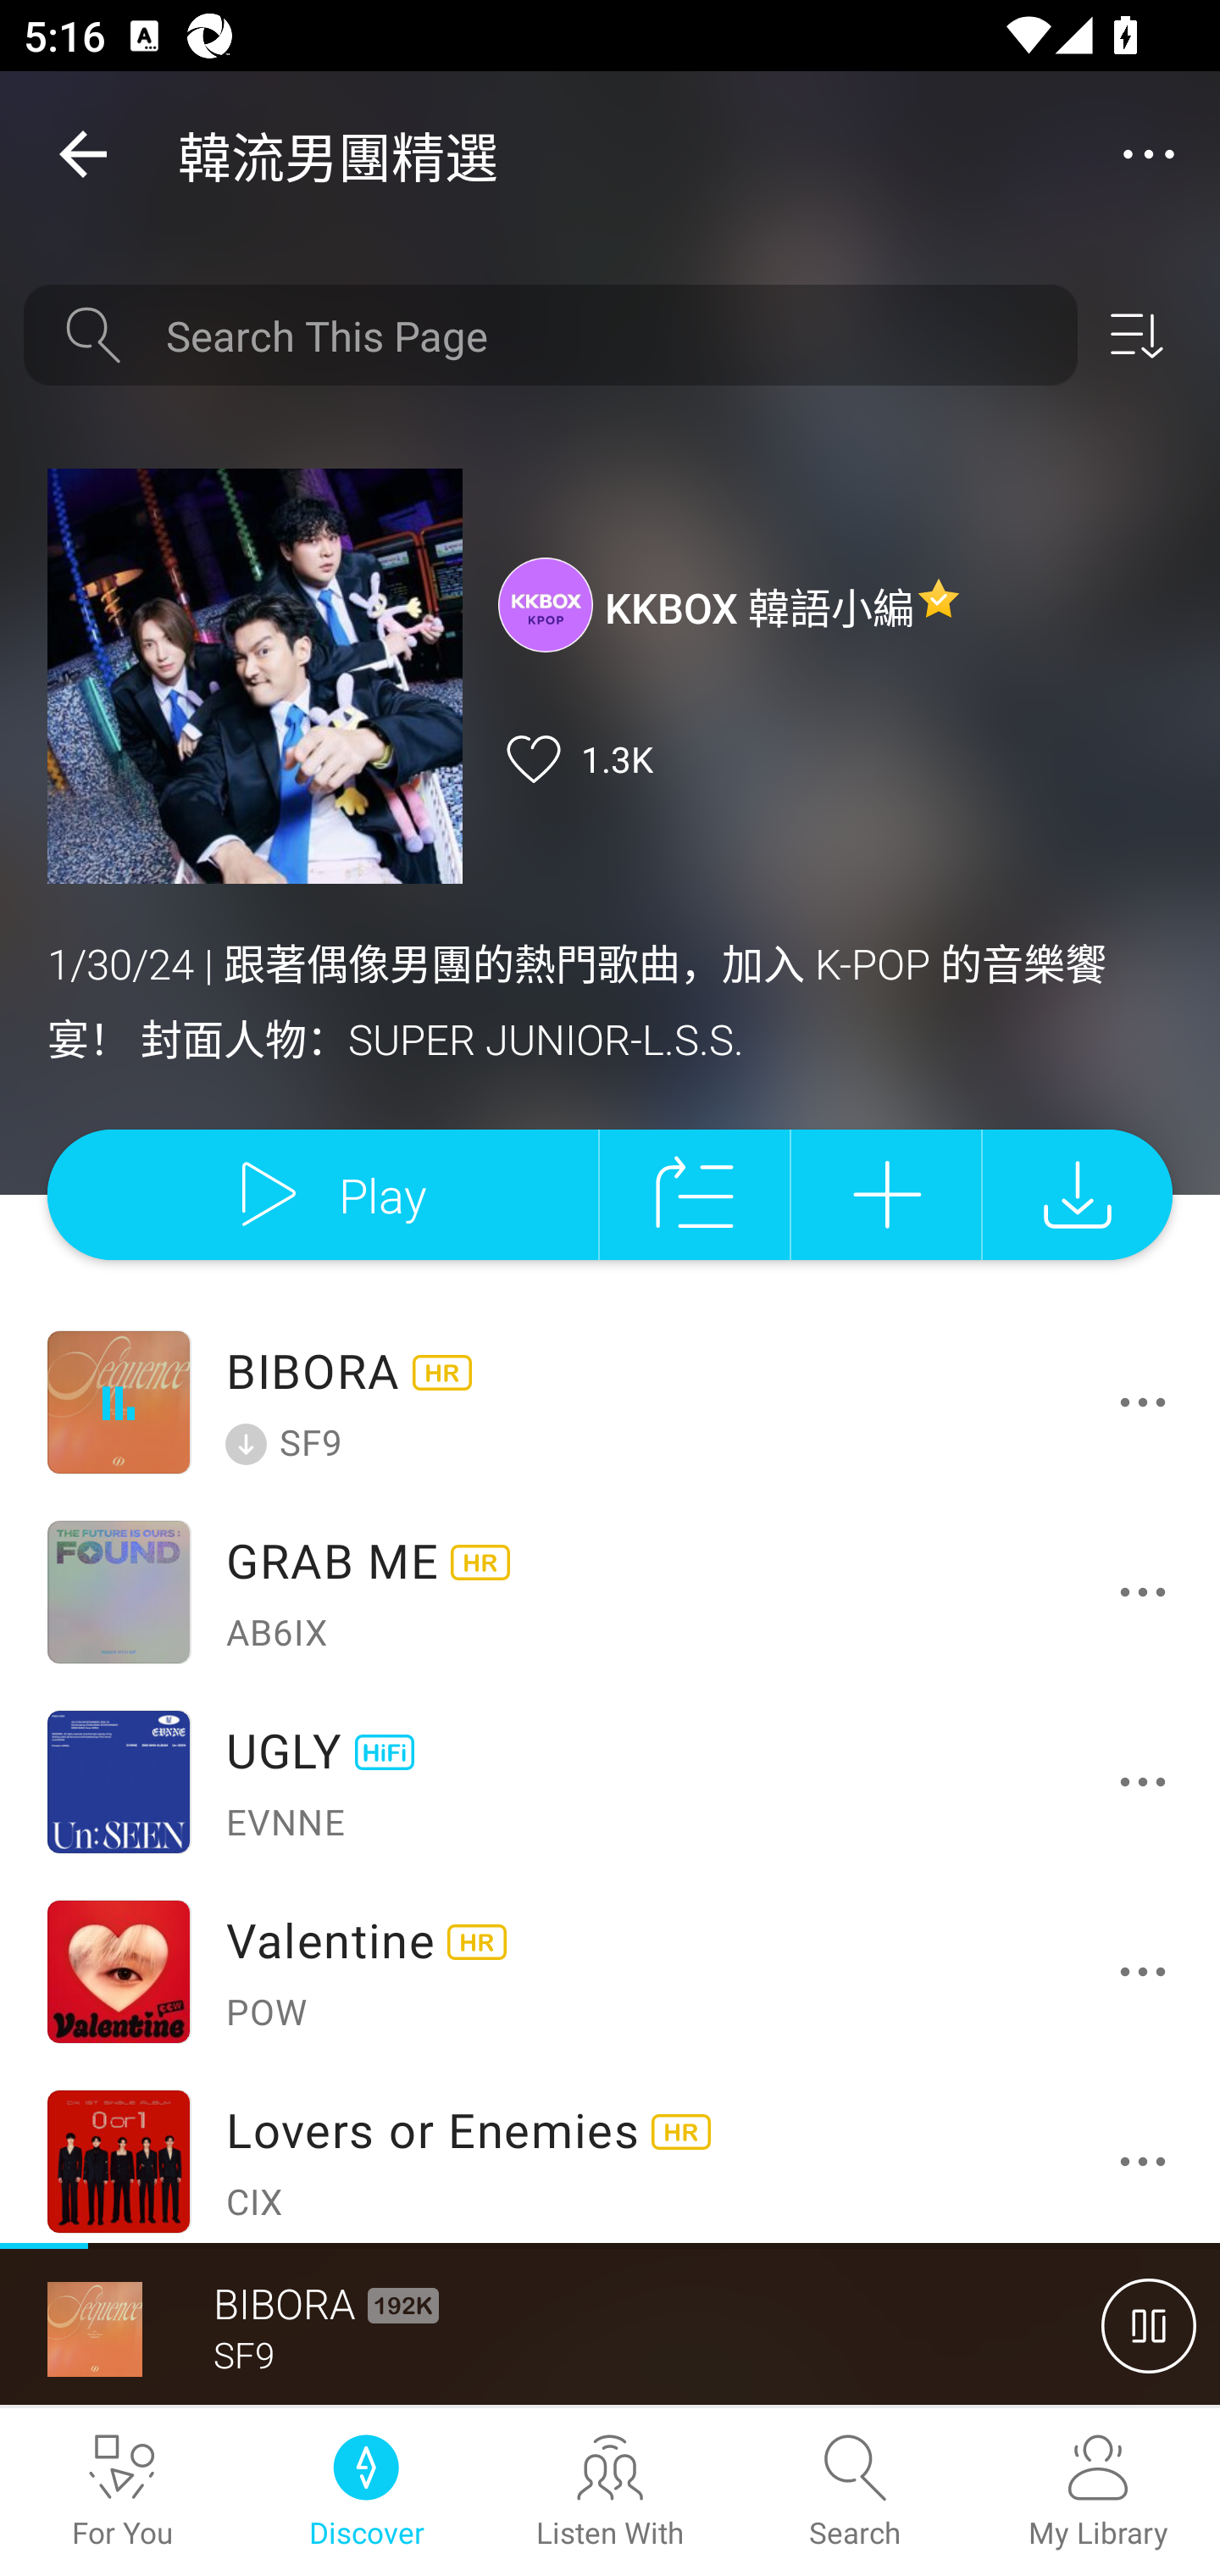 Image resolution: width=1220 pixels, height=2576 pixels. I want to click on Lovers or Enemies CIX 更多操作選項, so click(610, 2154).